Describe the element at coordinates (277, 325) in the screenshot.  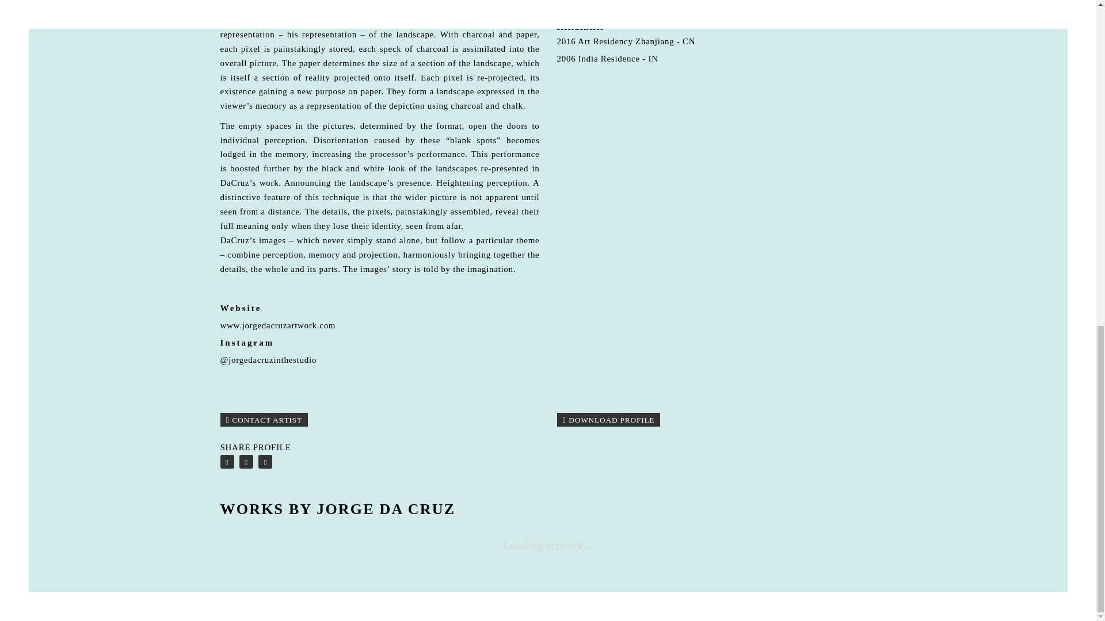
I see `www.jorgedacruzartwork.com` at that location.